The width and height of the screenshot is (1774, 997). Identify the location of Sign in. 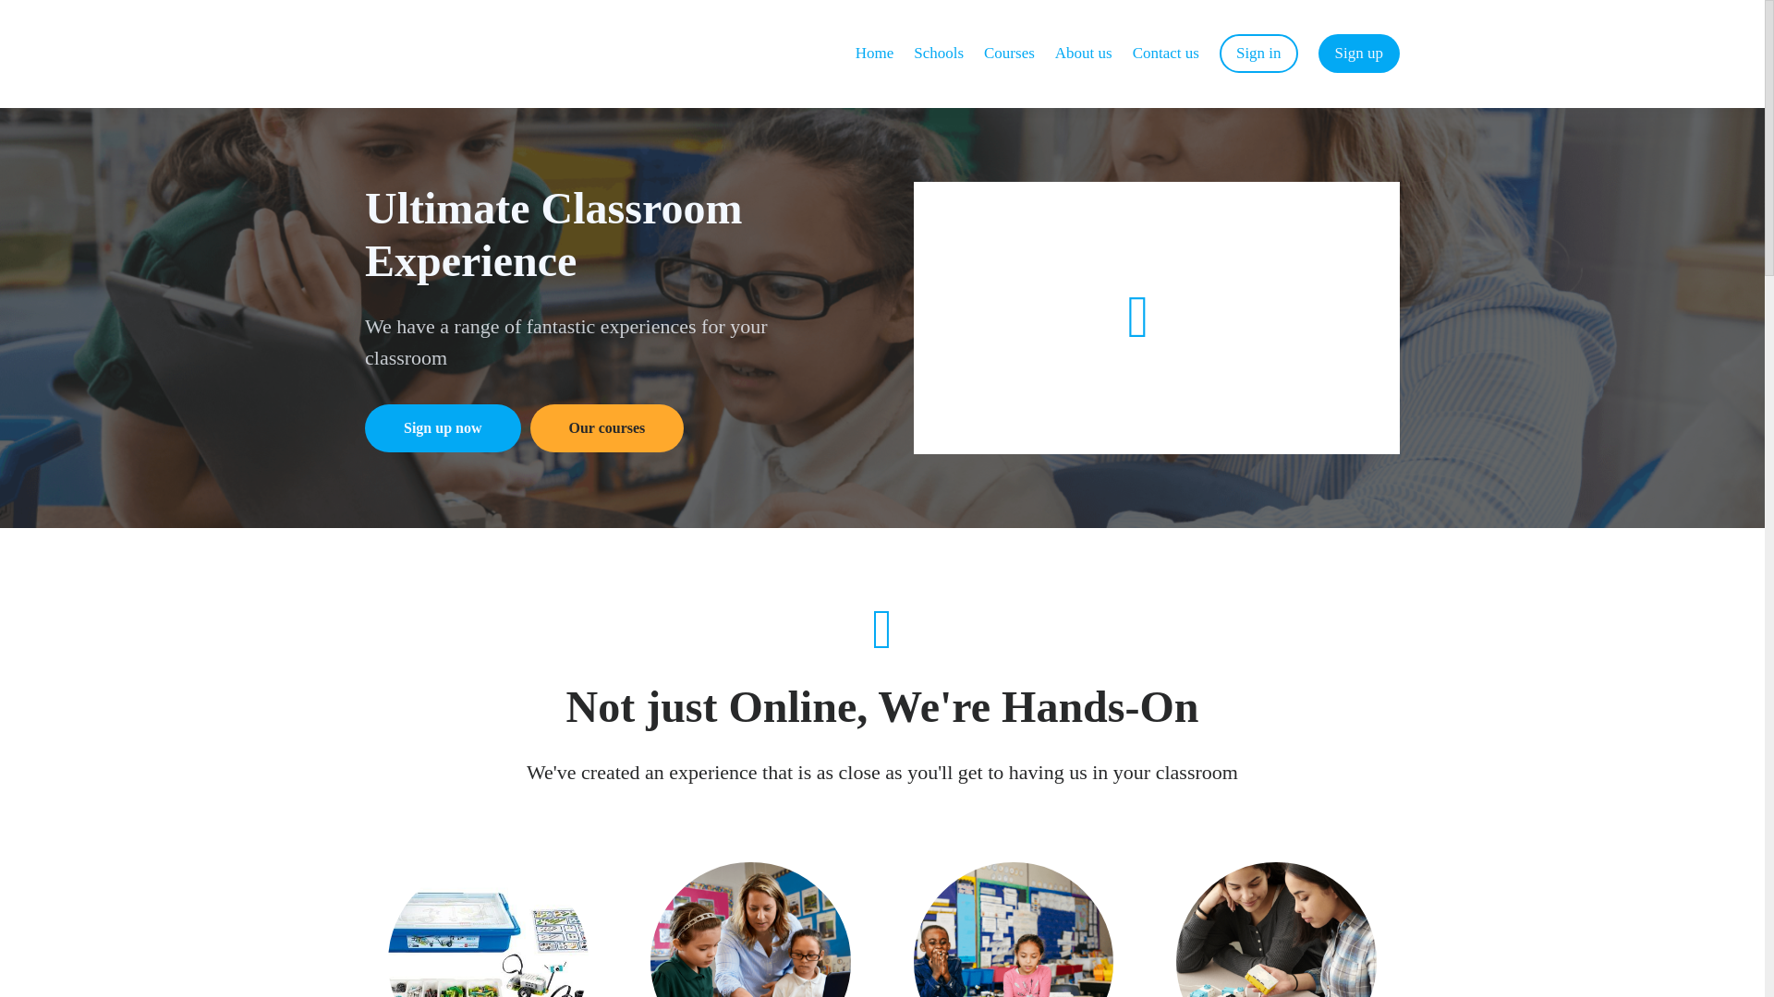
(1258, 53).